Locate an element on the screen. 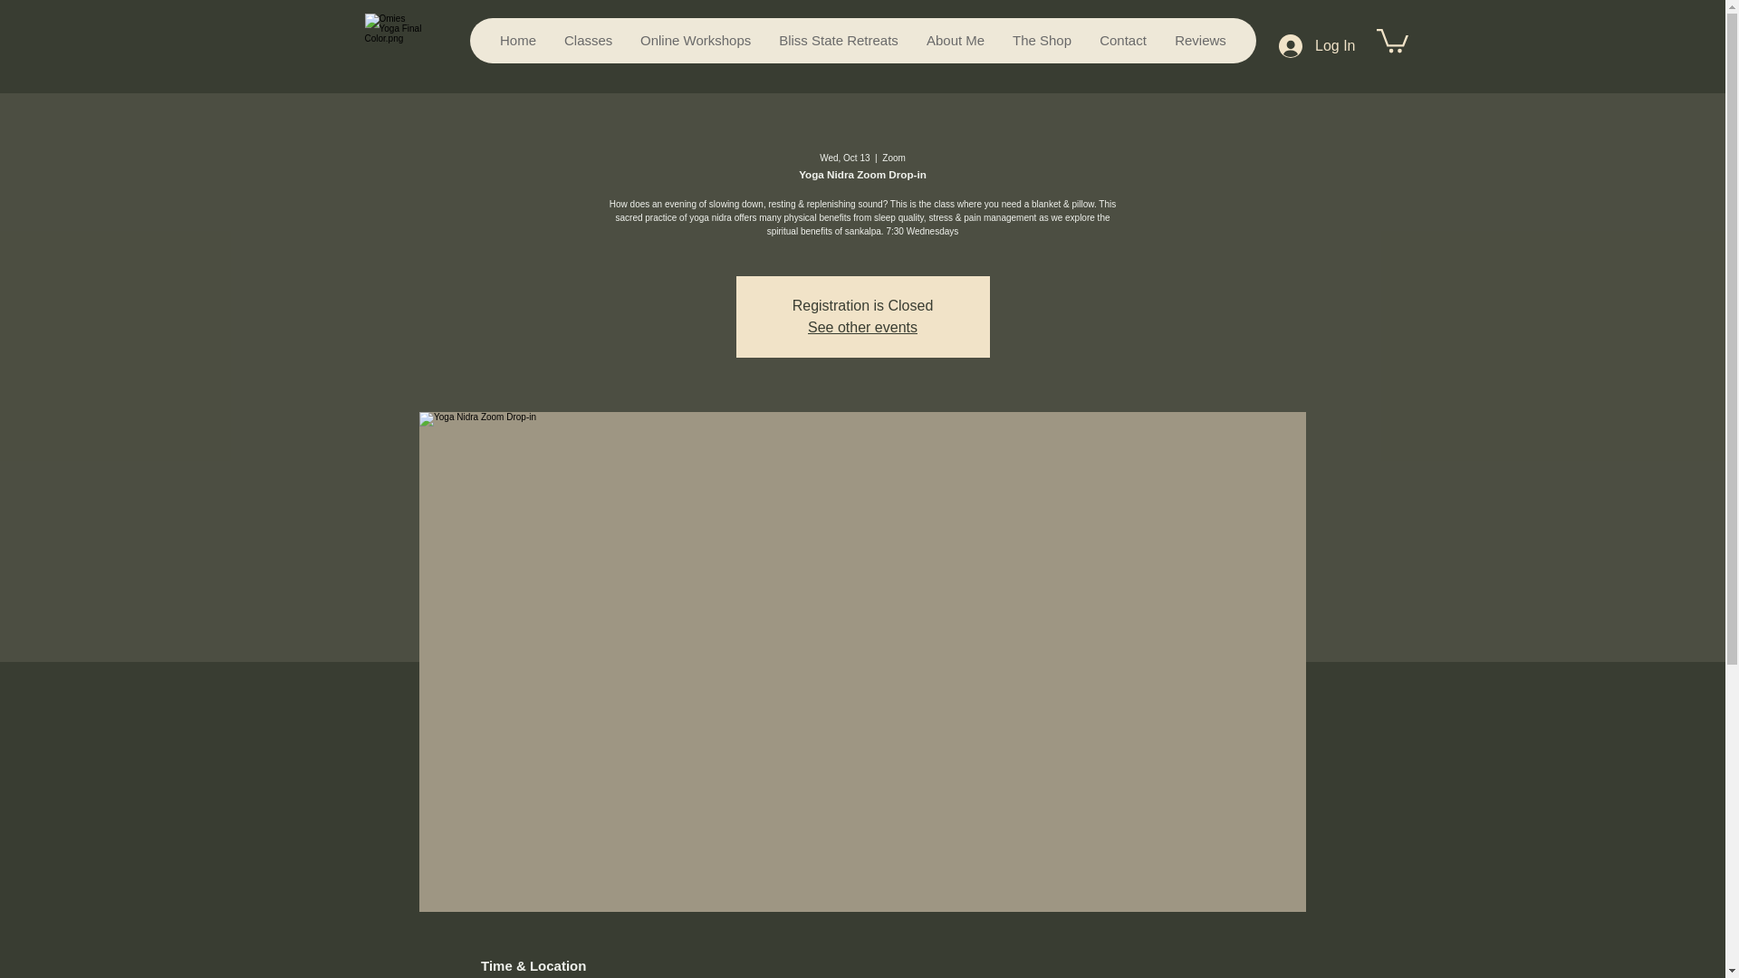 The height and width of the screenshot is (978, 1739). Online Workshops is located at coordinates (696, 41).